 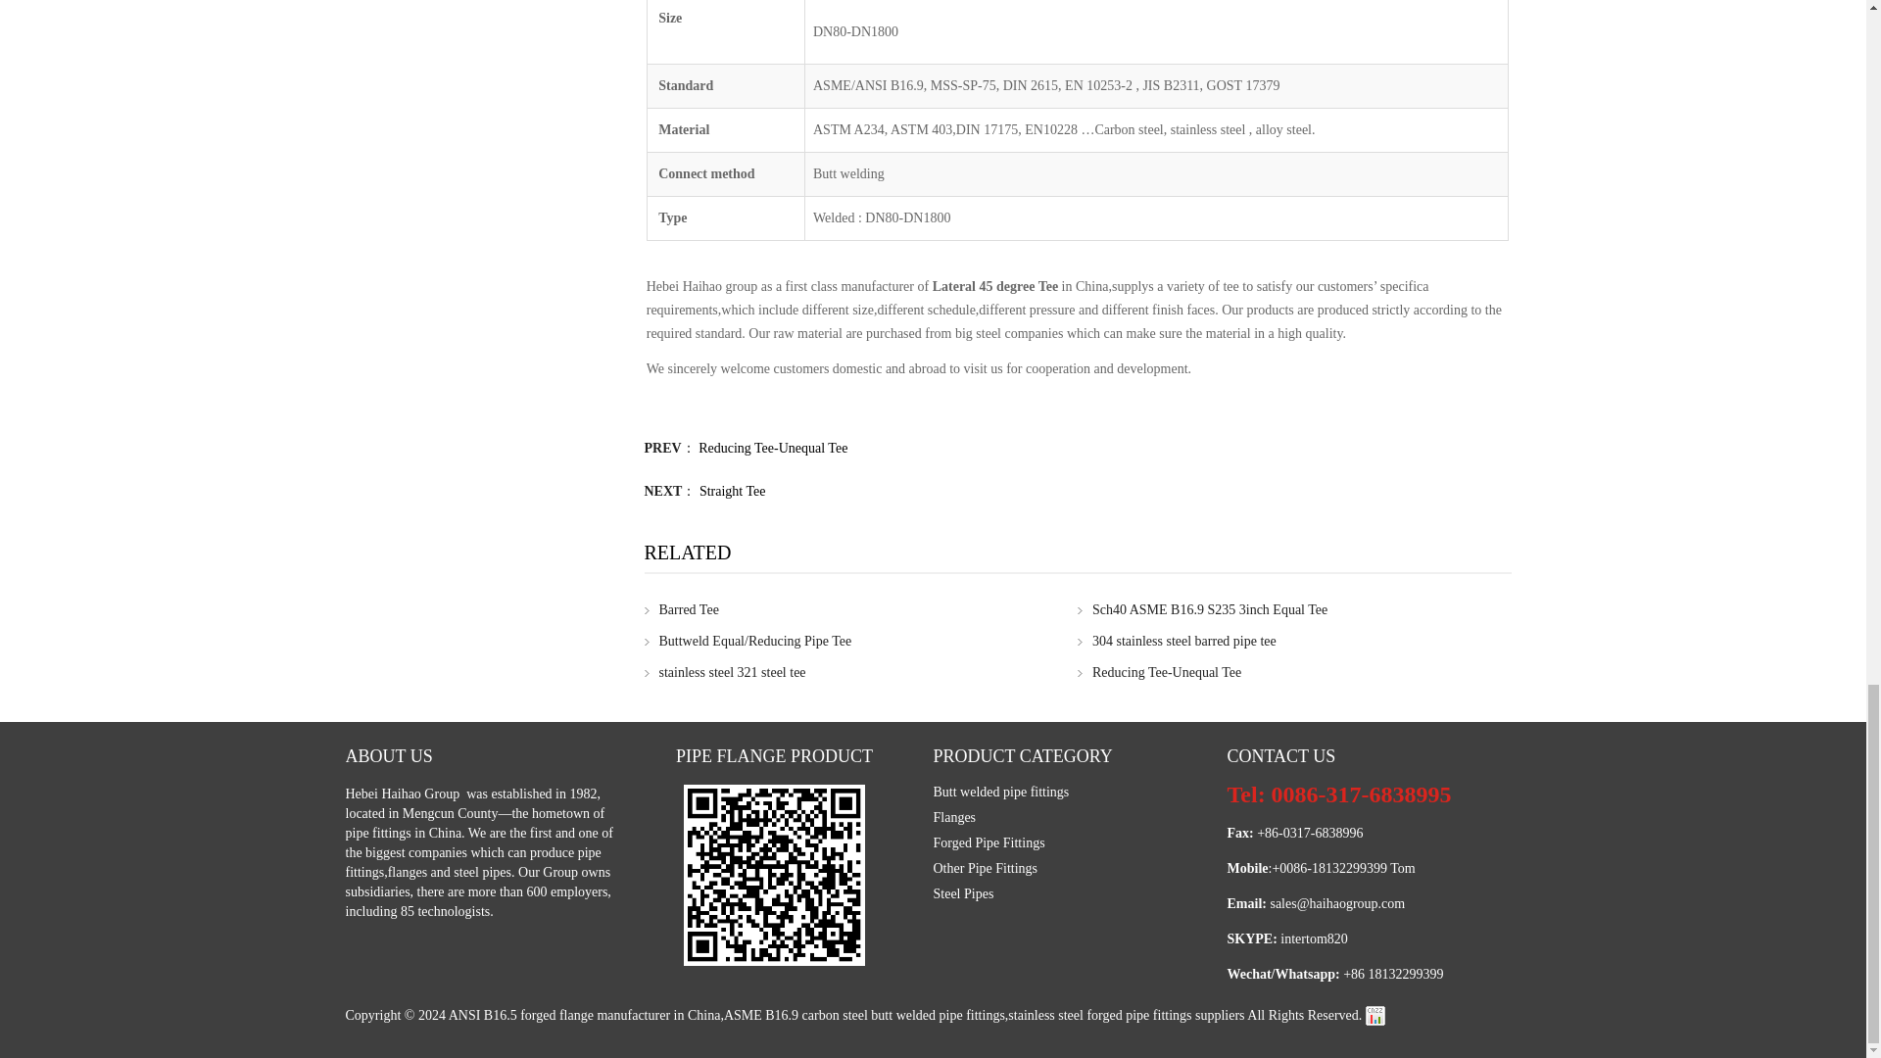 I want to click on Sch40 ASME B16.9 S235 3inch Equal Tee, so click(x=1203, y=609).